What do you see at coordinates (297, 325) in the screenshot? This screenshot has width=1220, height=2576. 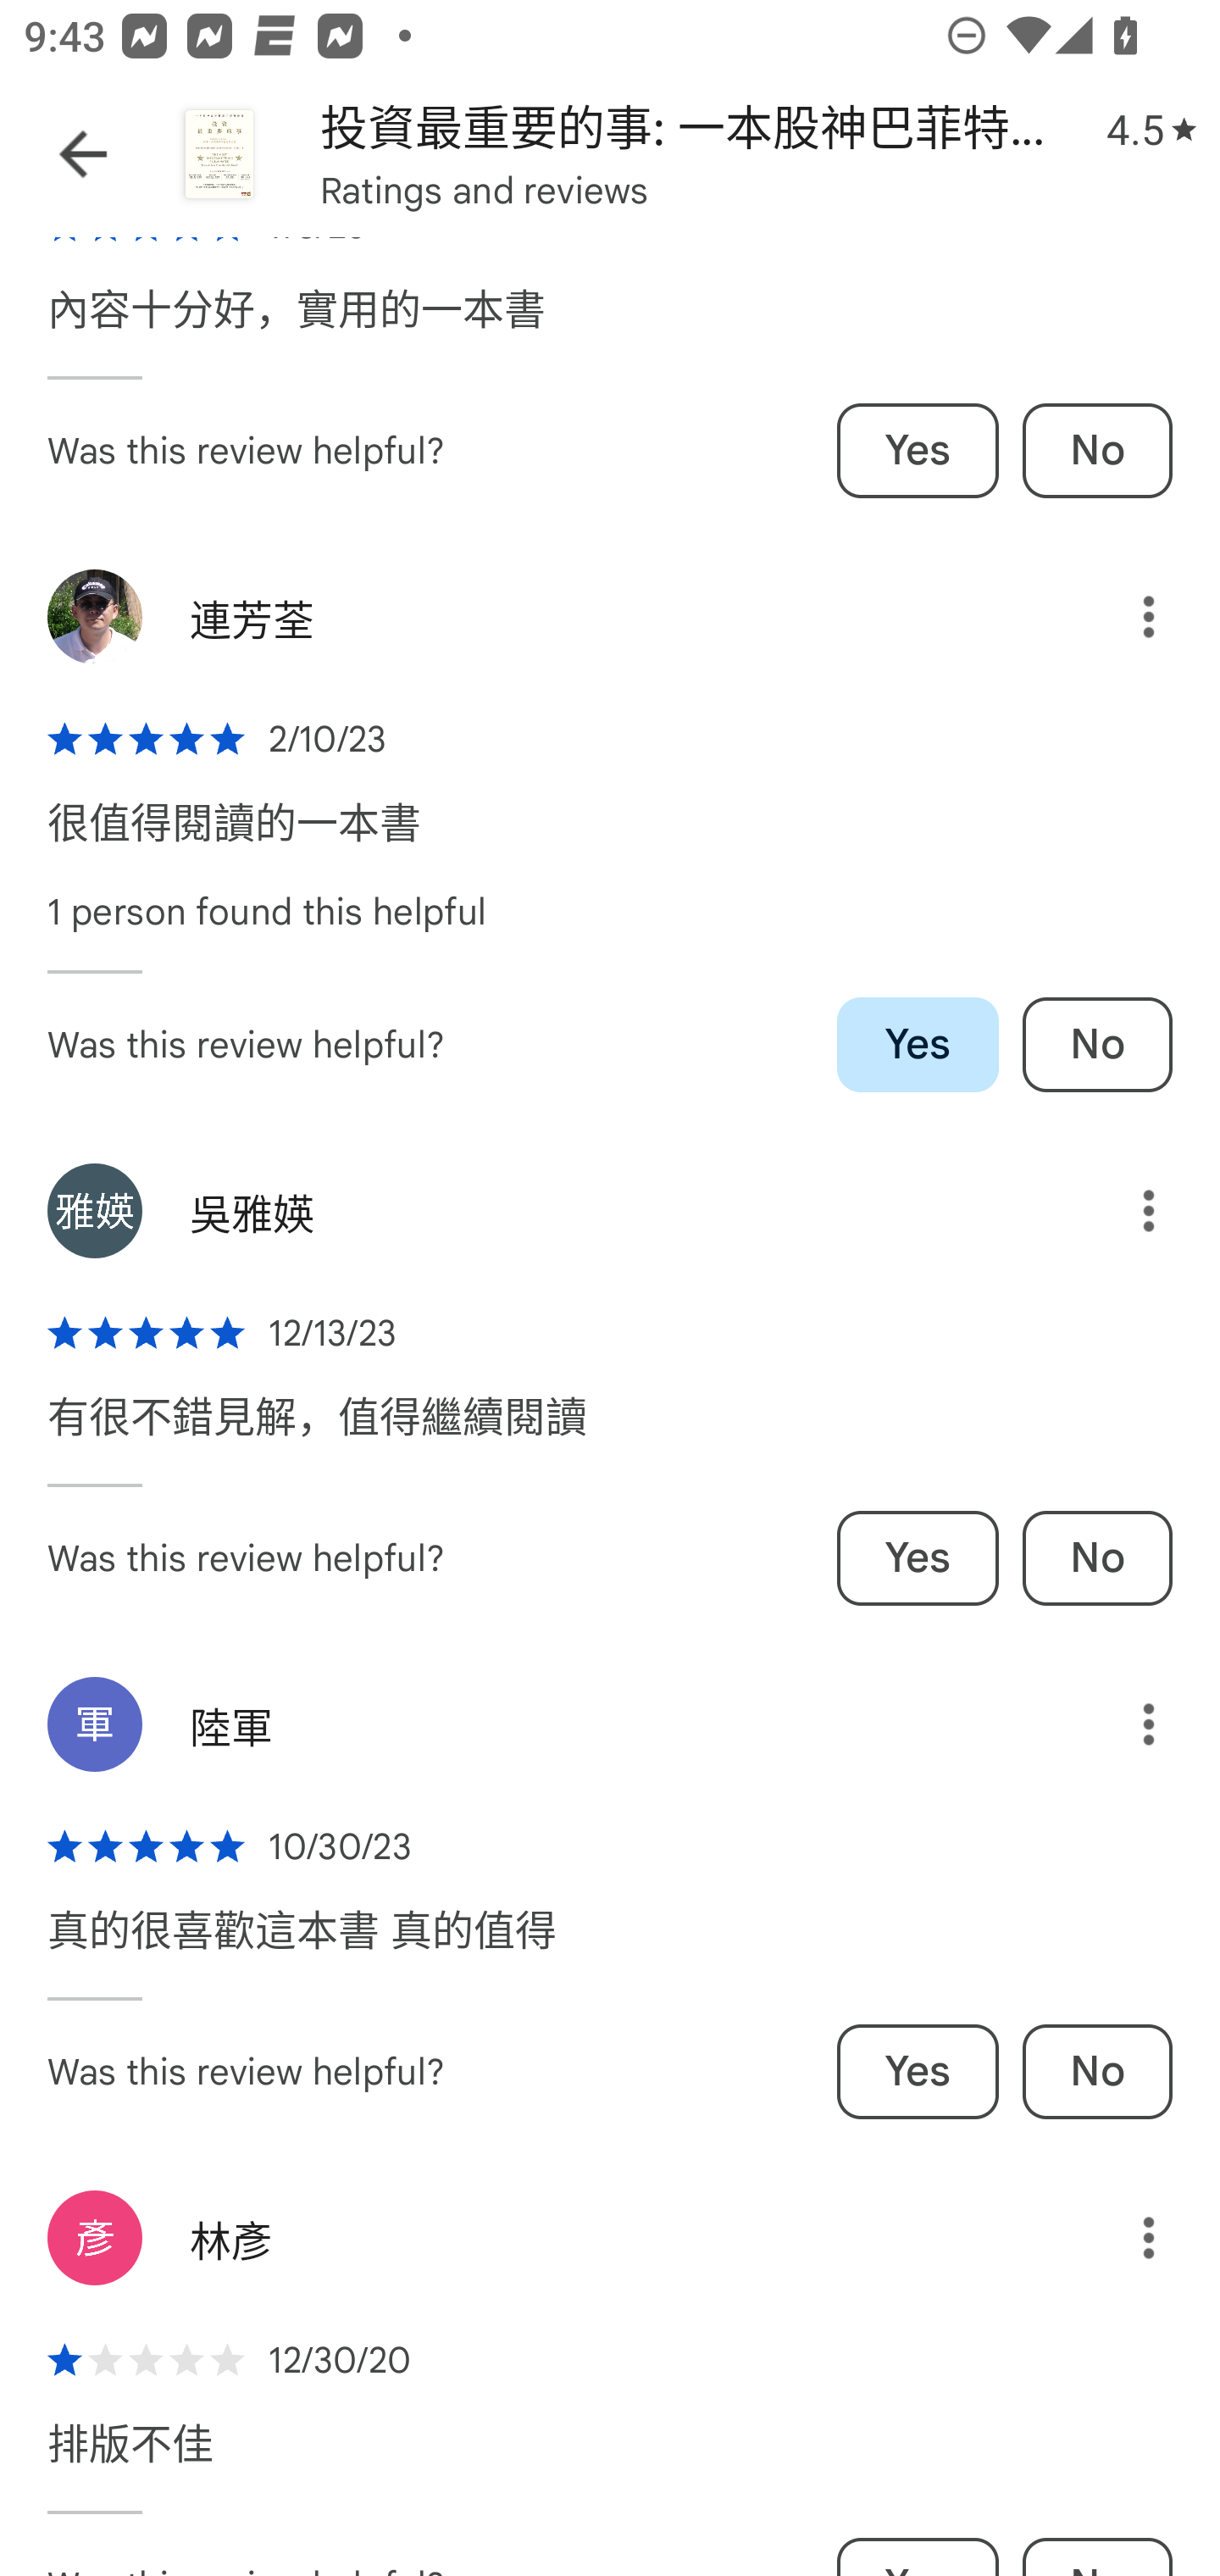 I see `內容十分好，實用的一本書` at bounding box center [297, 325].